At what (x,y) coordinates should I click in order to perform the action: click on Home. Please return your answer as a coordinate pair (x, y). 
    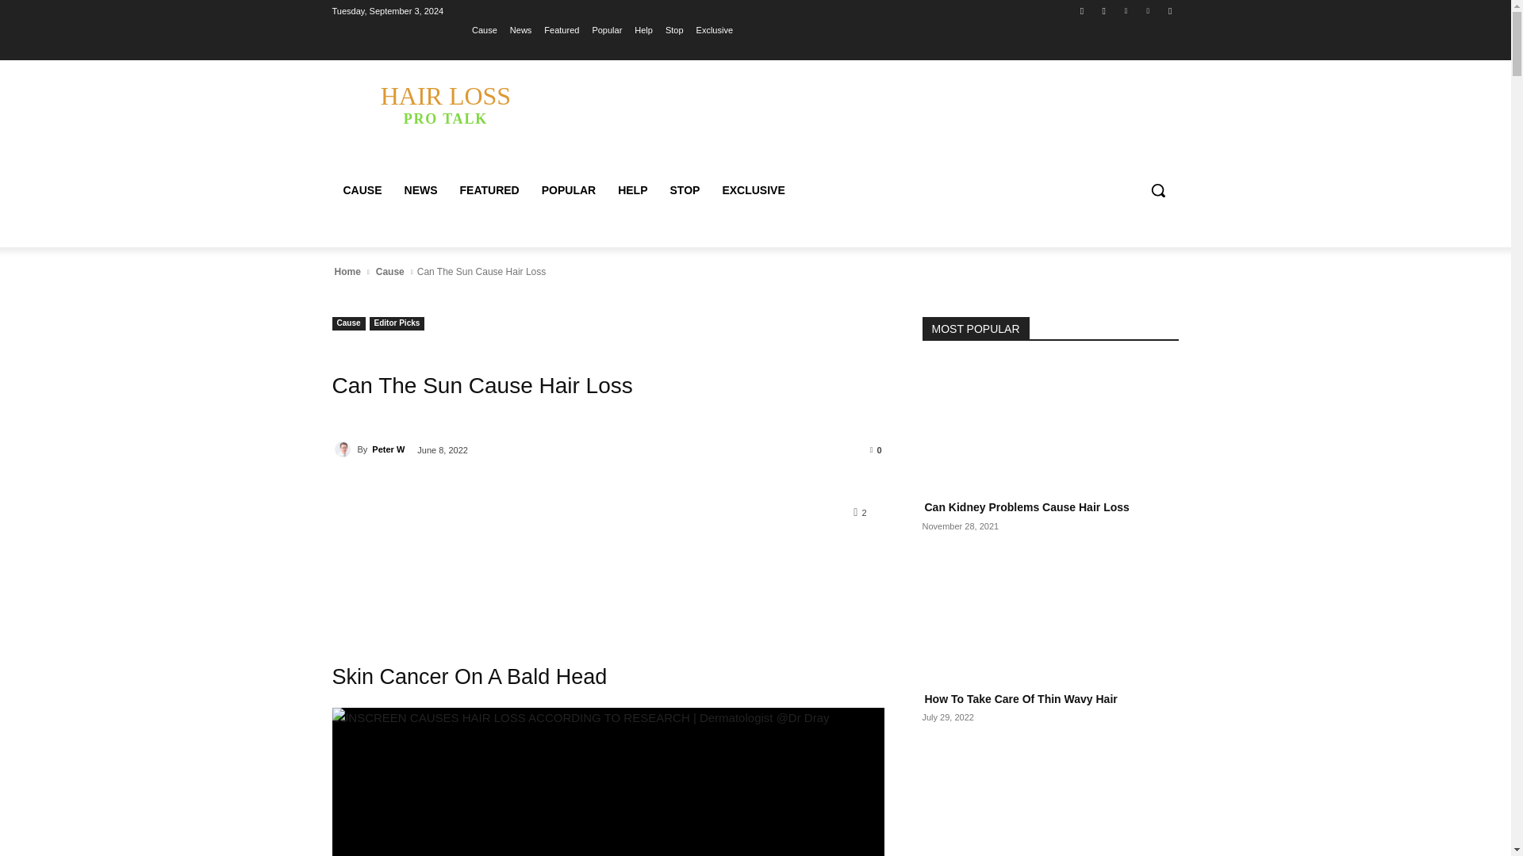
    Looking at the image, I should click on (347, 271).